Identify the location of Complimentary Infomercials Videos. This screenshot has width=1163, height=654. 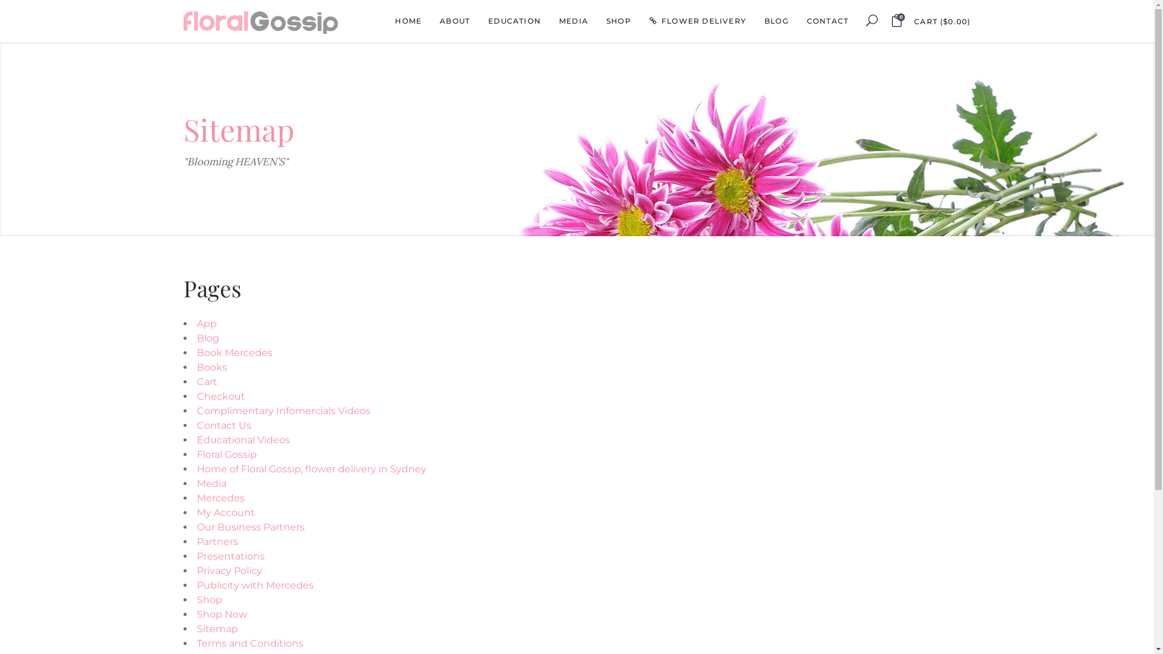
(283, 411).